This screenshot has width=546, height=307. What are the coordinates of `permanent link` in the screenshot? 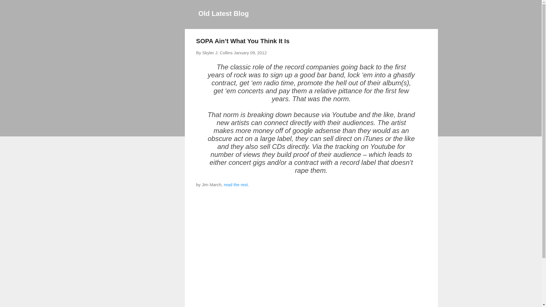 It's located at (250, 53).